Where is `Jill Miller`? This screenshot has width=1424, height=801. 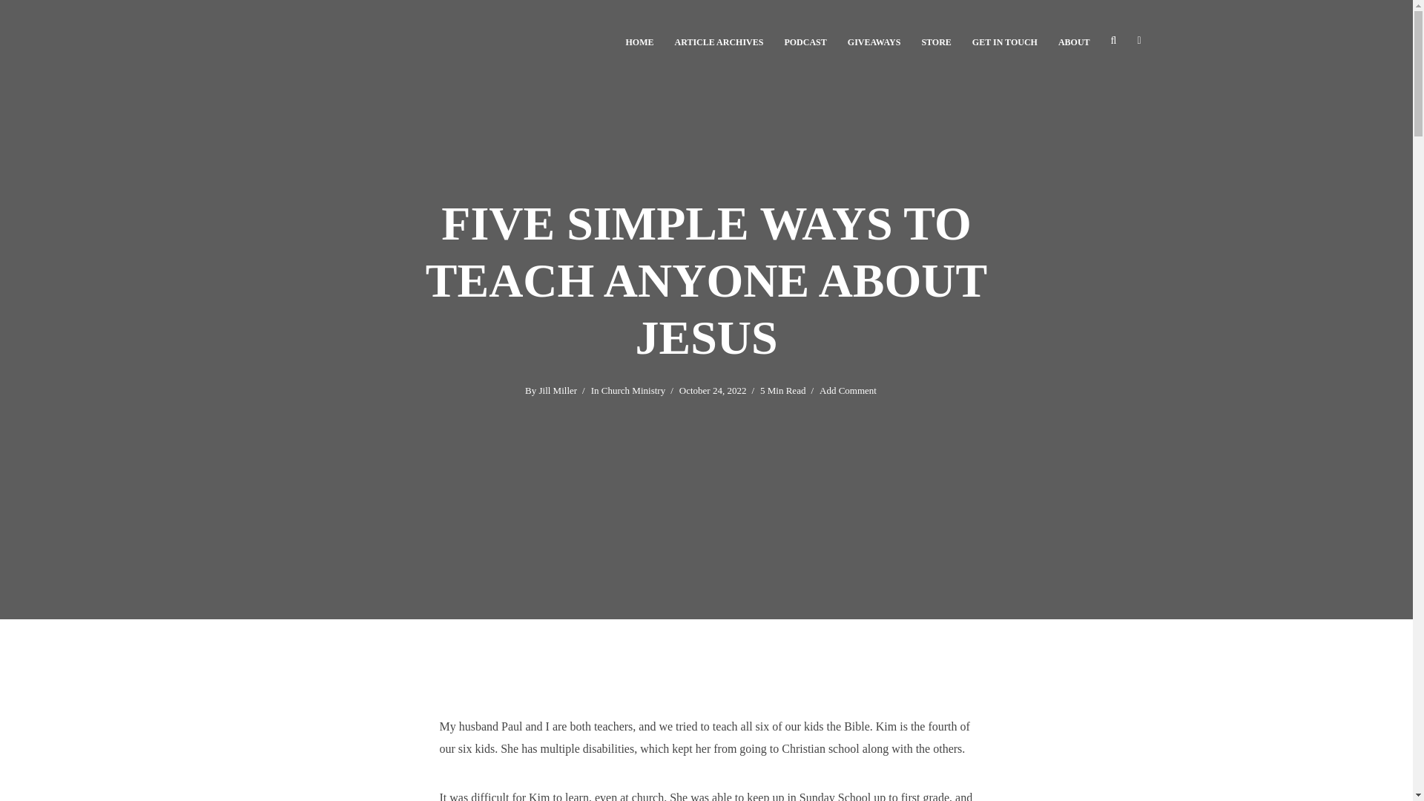 Jill Miller is located at coordinates (557, 392).